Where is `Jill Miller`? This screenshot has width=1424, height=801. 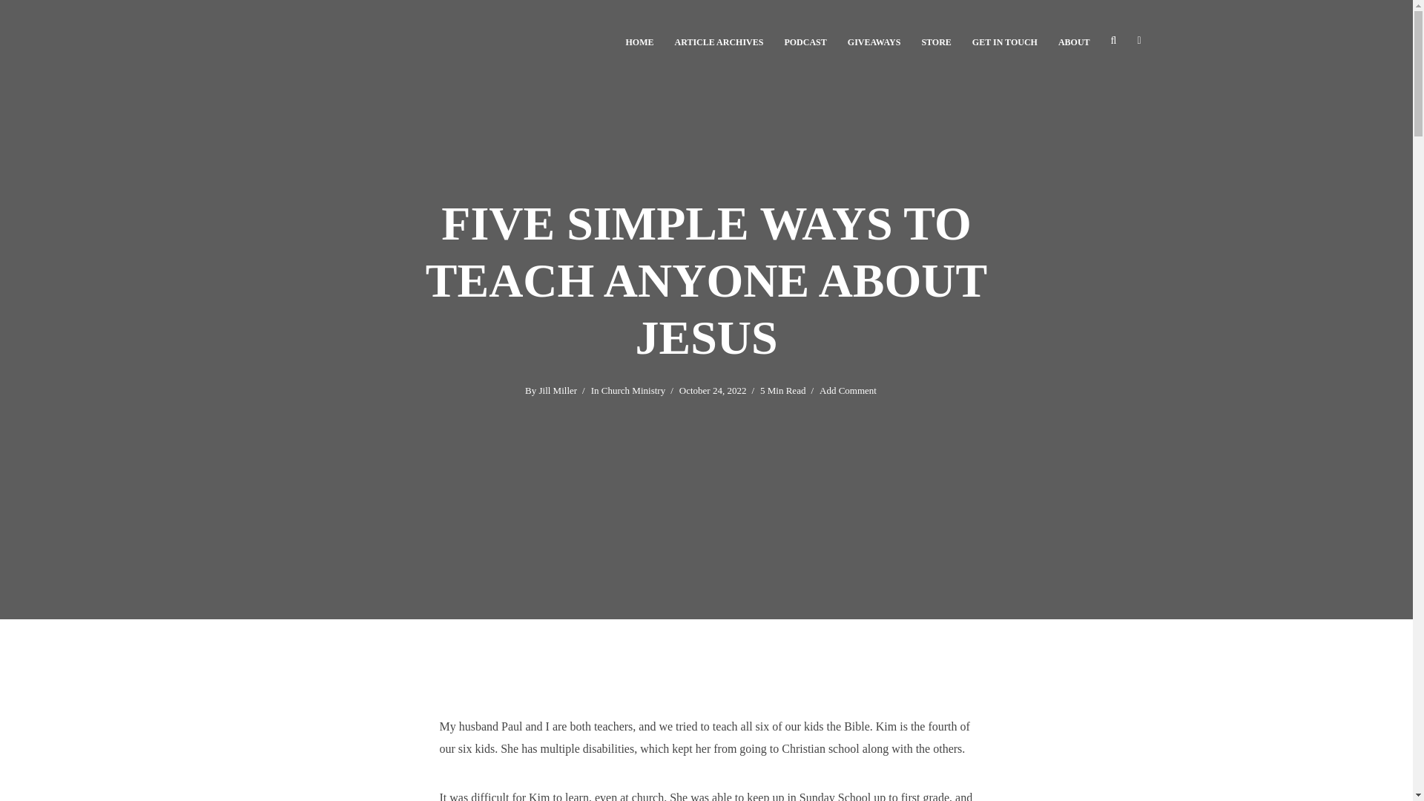 Jill Miller is located at coordinates (557, 392).